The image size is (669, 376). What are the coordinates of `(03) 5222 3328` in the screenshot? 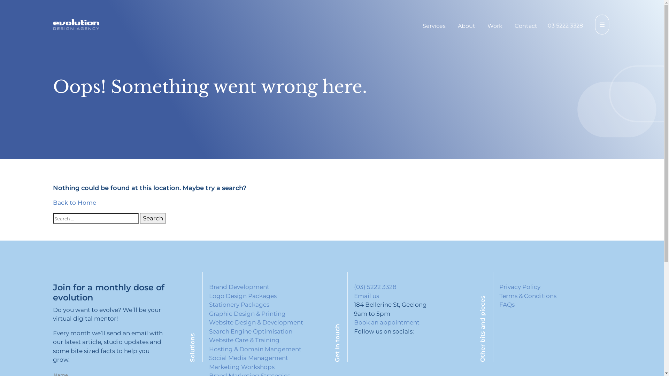 It's located at (375, 287).